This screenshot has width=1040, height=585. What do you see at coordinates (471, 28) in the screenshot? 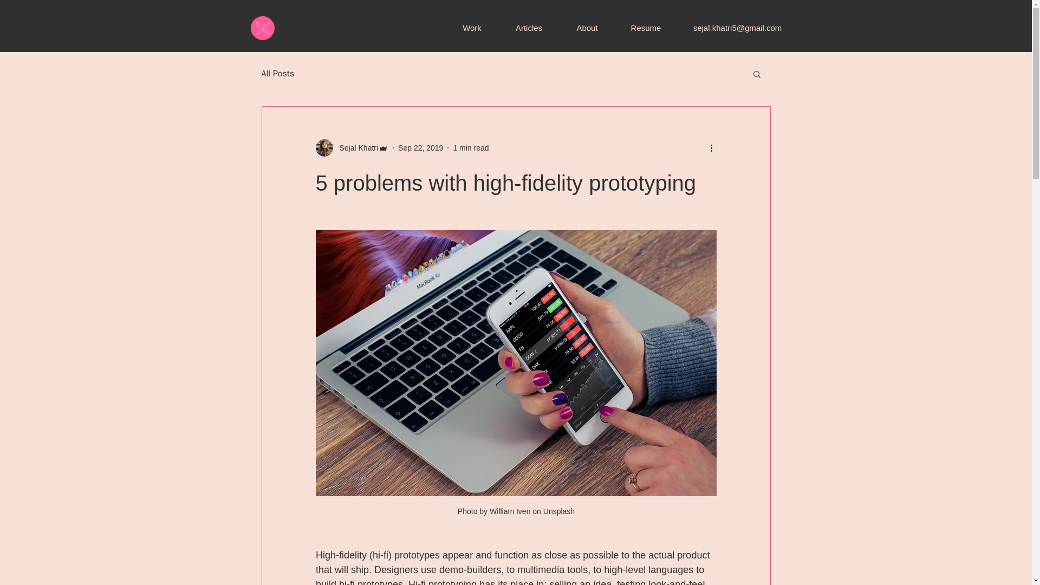
I see `Work` at bounding box center [471, 28].